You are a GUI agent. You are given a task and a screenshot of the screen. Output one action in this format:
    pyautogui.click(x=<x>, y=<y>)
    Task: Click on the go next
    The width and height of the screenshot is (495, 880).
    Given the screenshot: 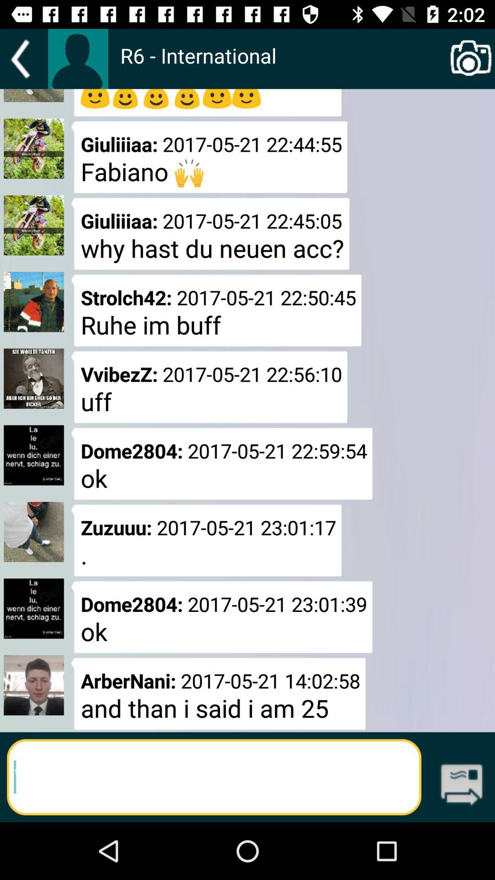 What is the action you would take?
    pyautogui.click(x=462, y=786)
    